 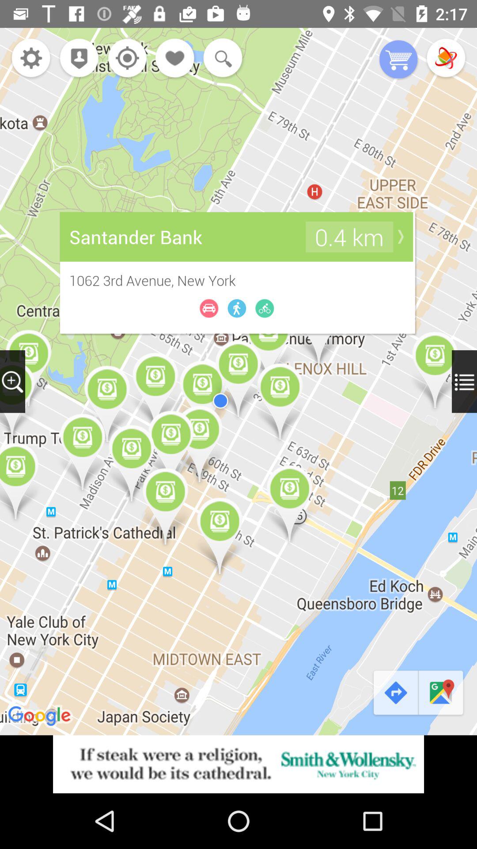 I want to click on select option, so click(x=446, y=59).